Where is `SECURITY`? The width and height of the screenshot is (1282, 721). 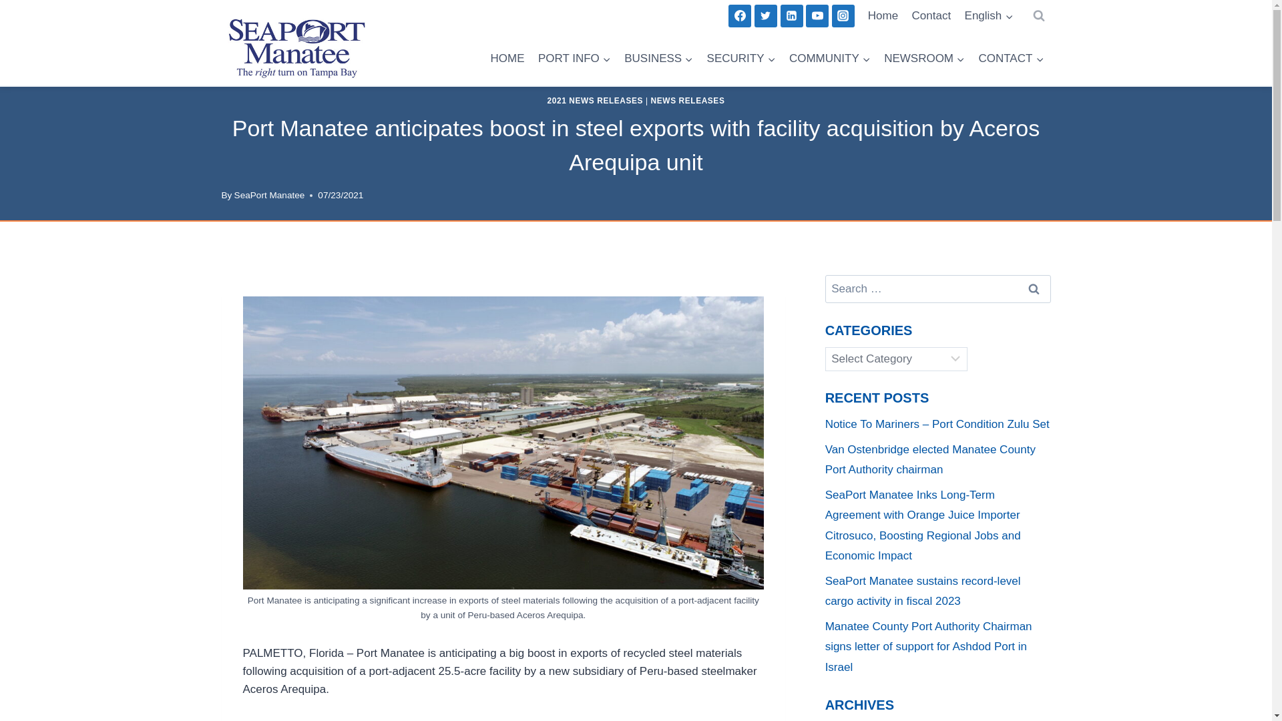
SECURITY is located at coordinates (741, 59).